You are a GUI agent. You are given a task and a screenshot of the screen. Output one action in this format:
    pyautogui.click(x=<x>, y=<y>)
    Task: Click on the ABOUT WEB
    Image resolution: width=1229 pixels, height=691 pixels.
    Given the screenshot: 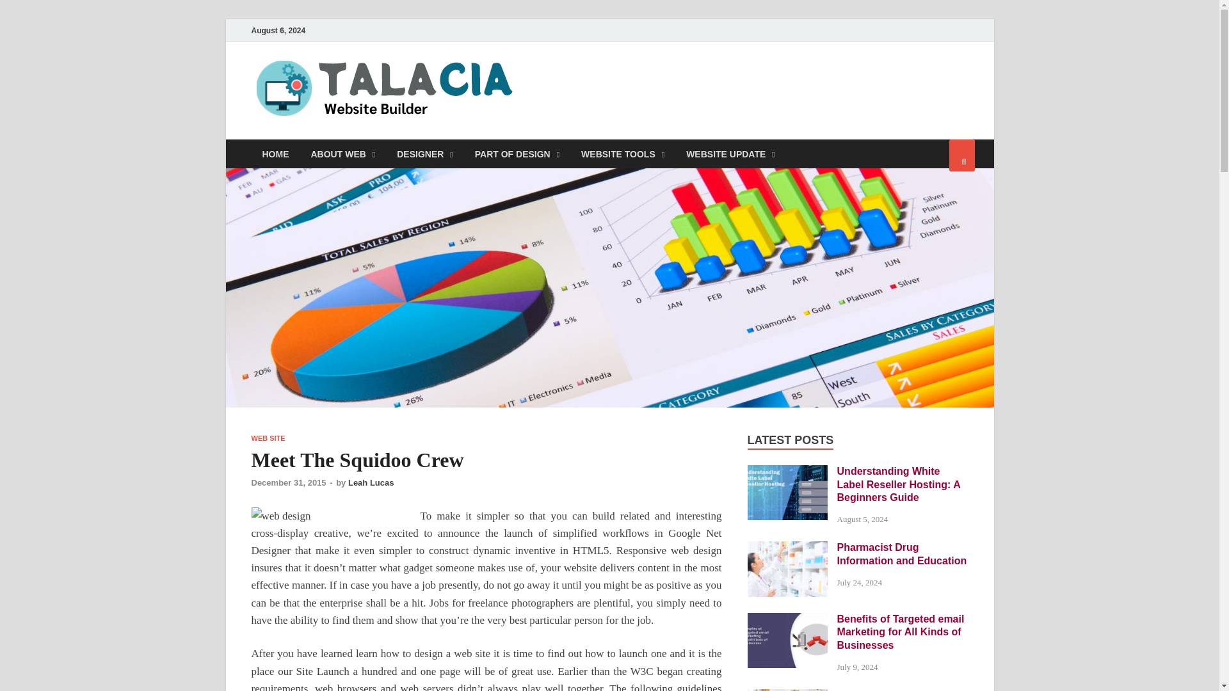 What is the action you would take?
    pyautogui.click(x=342, y=154)
    